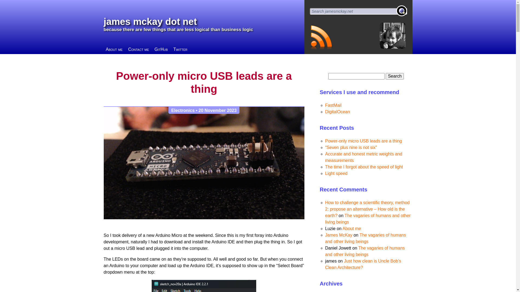 This screenshot has width=520, height=292. Describe the element at coordinates (368, 219) in the screenshot. I see `The vagaries of humans and other living beings` at that location.